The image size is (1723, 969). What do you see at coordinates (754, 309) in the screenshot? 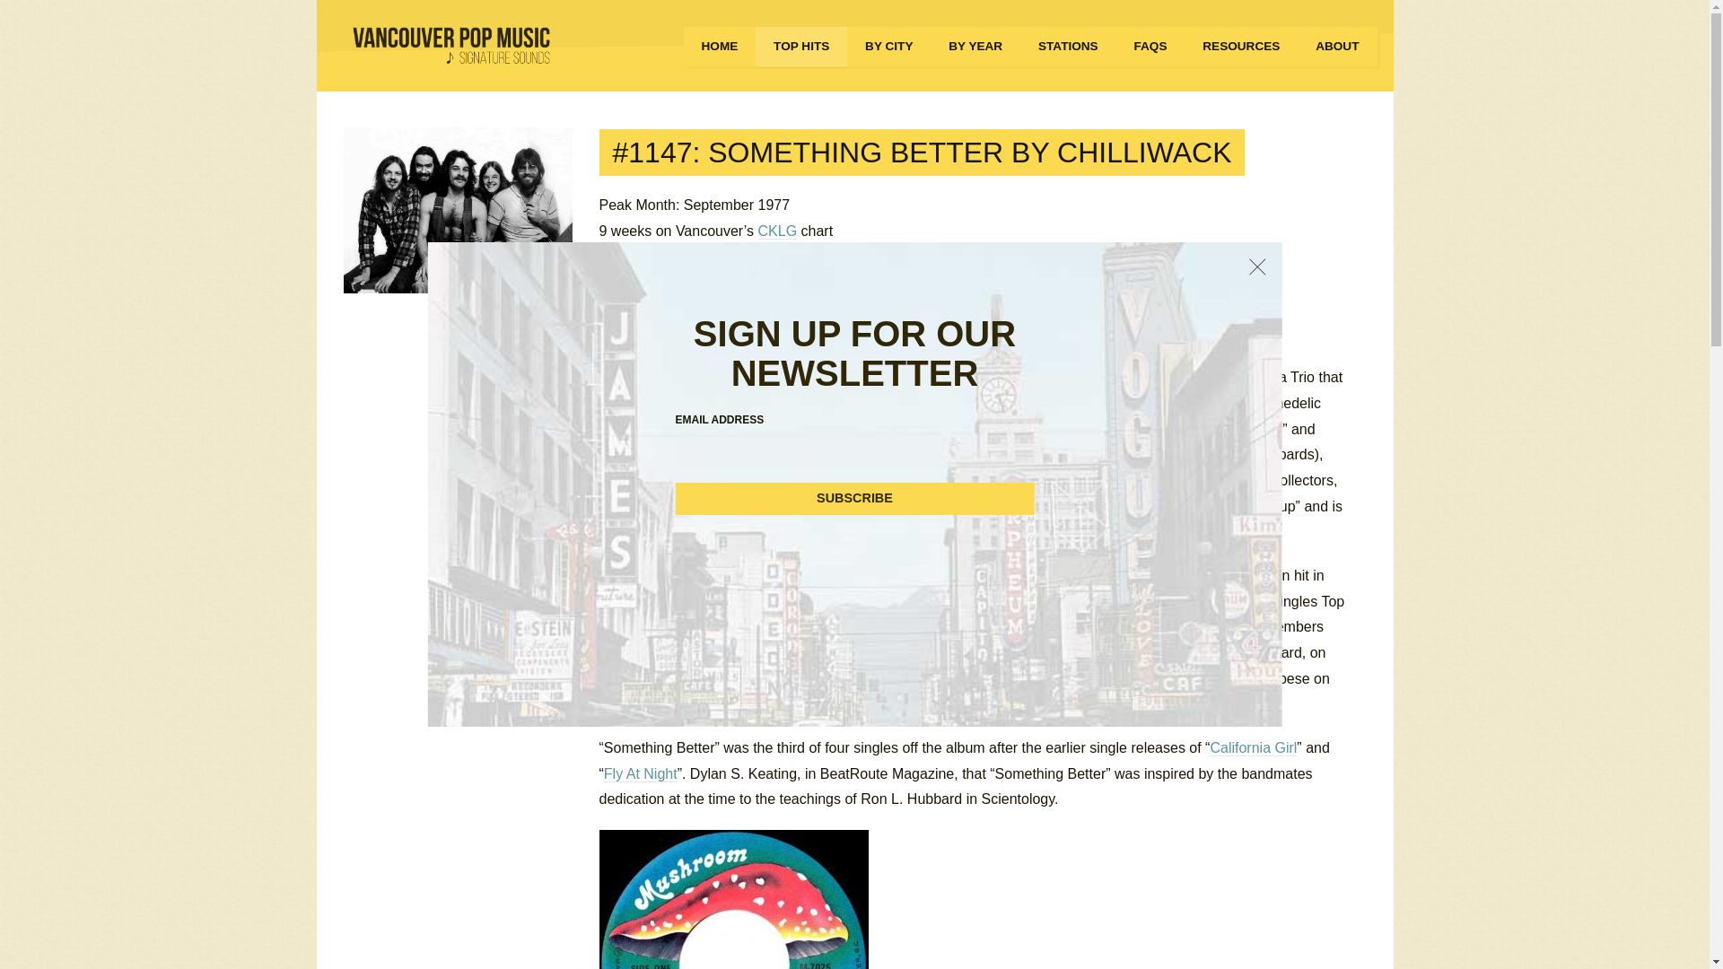
I see `Something Better` at bounding box center [754, 309].